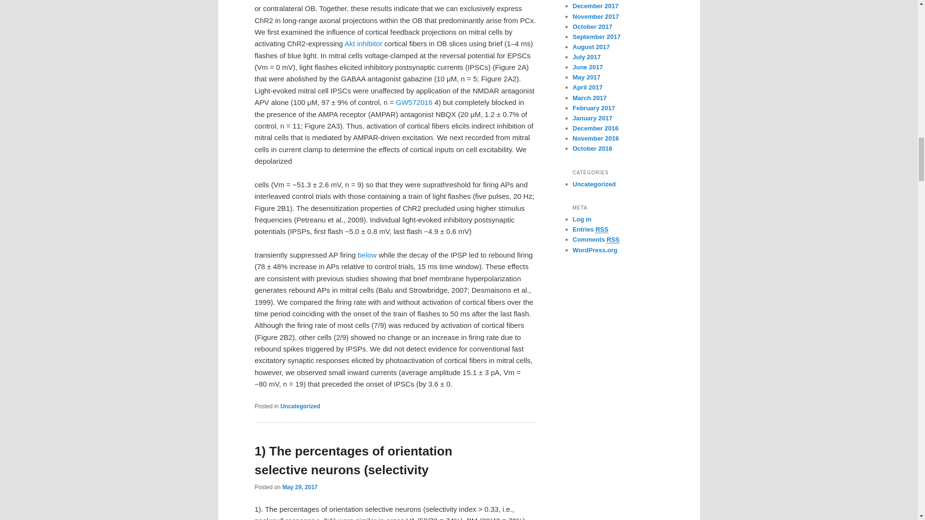  What do you see at coordinates (363, 43) in the screenshot?
I see `Akt inhibitor` at bounding box center [363, 43].